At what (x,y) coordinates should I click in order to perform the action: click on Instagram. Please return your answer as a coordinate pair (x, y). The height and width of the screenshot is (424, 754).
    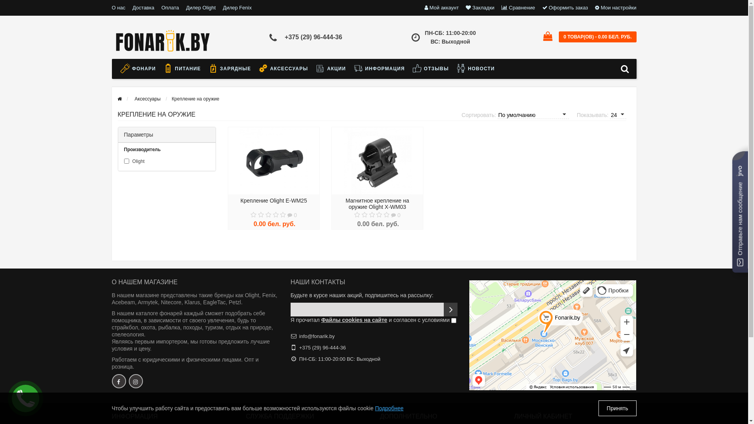
    Looking at the image, I should click on (136, 381).